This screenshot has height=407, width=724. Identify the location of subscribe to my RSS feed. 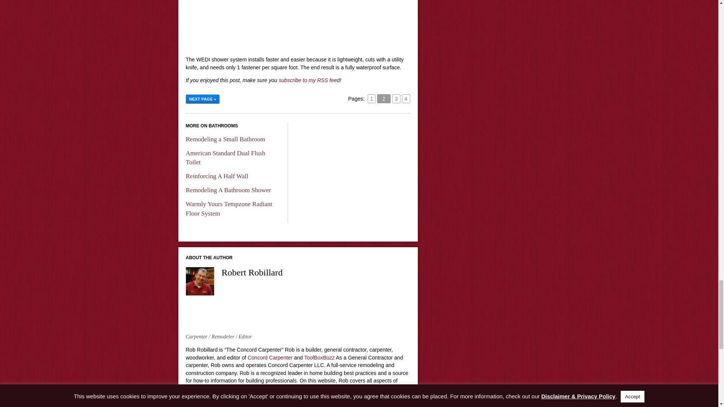
(309, 80).